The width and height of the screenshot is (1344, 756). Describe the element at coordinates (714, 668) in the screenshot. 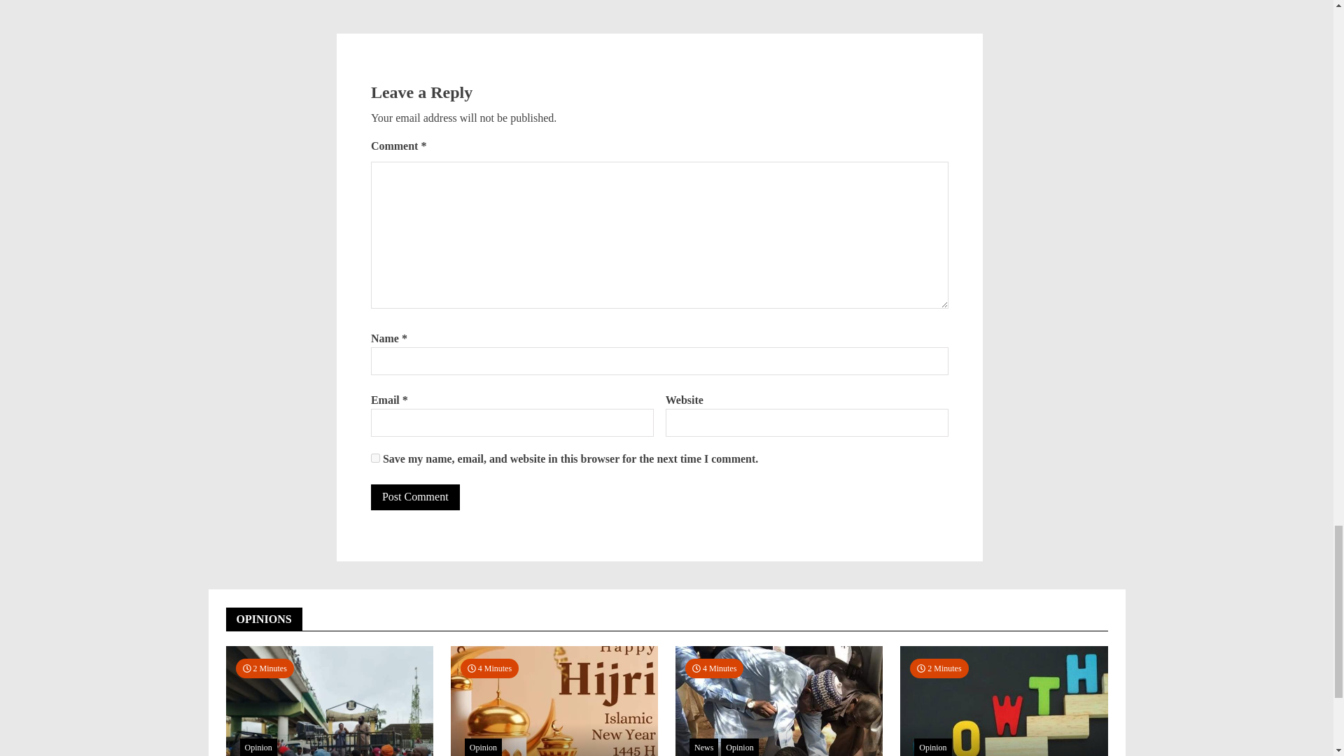

I see `Estimated Reading Time of Article` at that location.